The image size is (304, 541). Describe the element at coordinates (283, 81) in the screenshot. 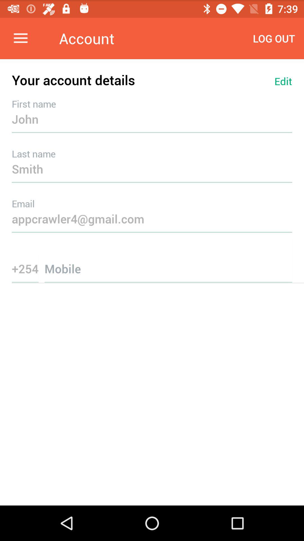

I see `turn off the edit` at that location.